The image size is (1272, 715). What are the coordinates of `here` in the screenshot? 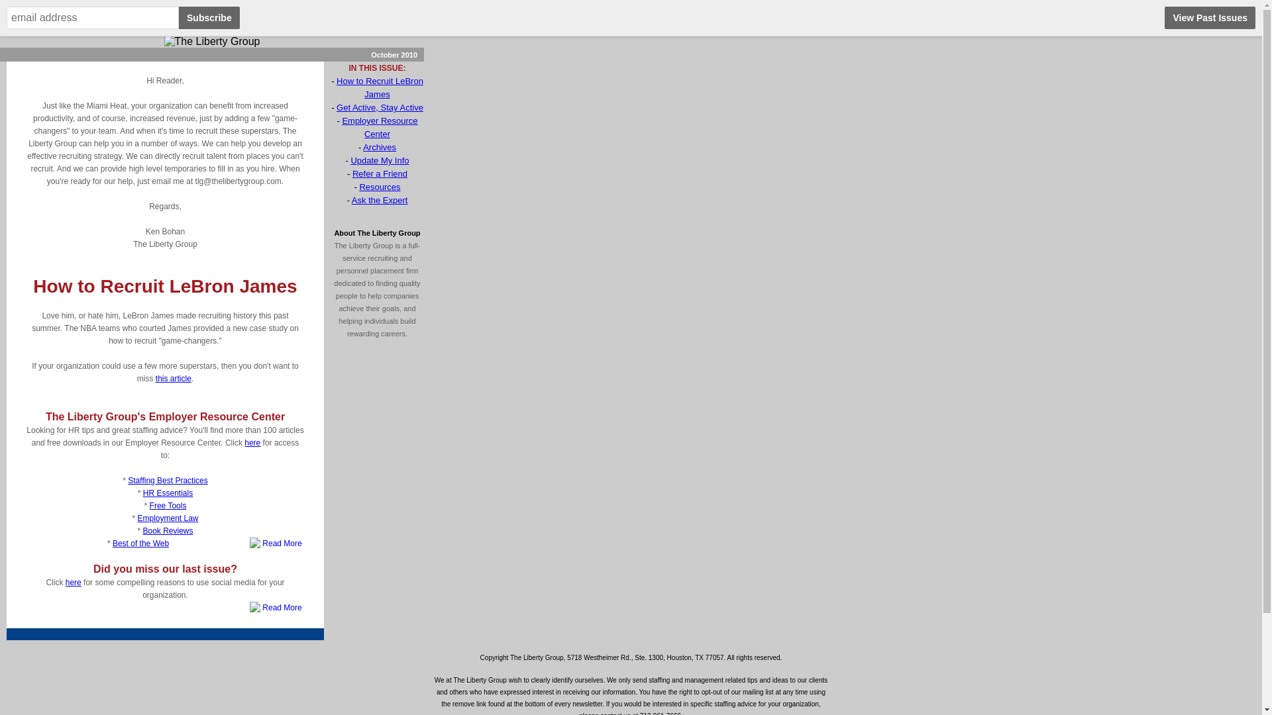 It's located at (73, 582).